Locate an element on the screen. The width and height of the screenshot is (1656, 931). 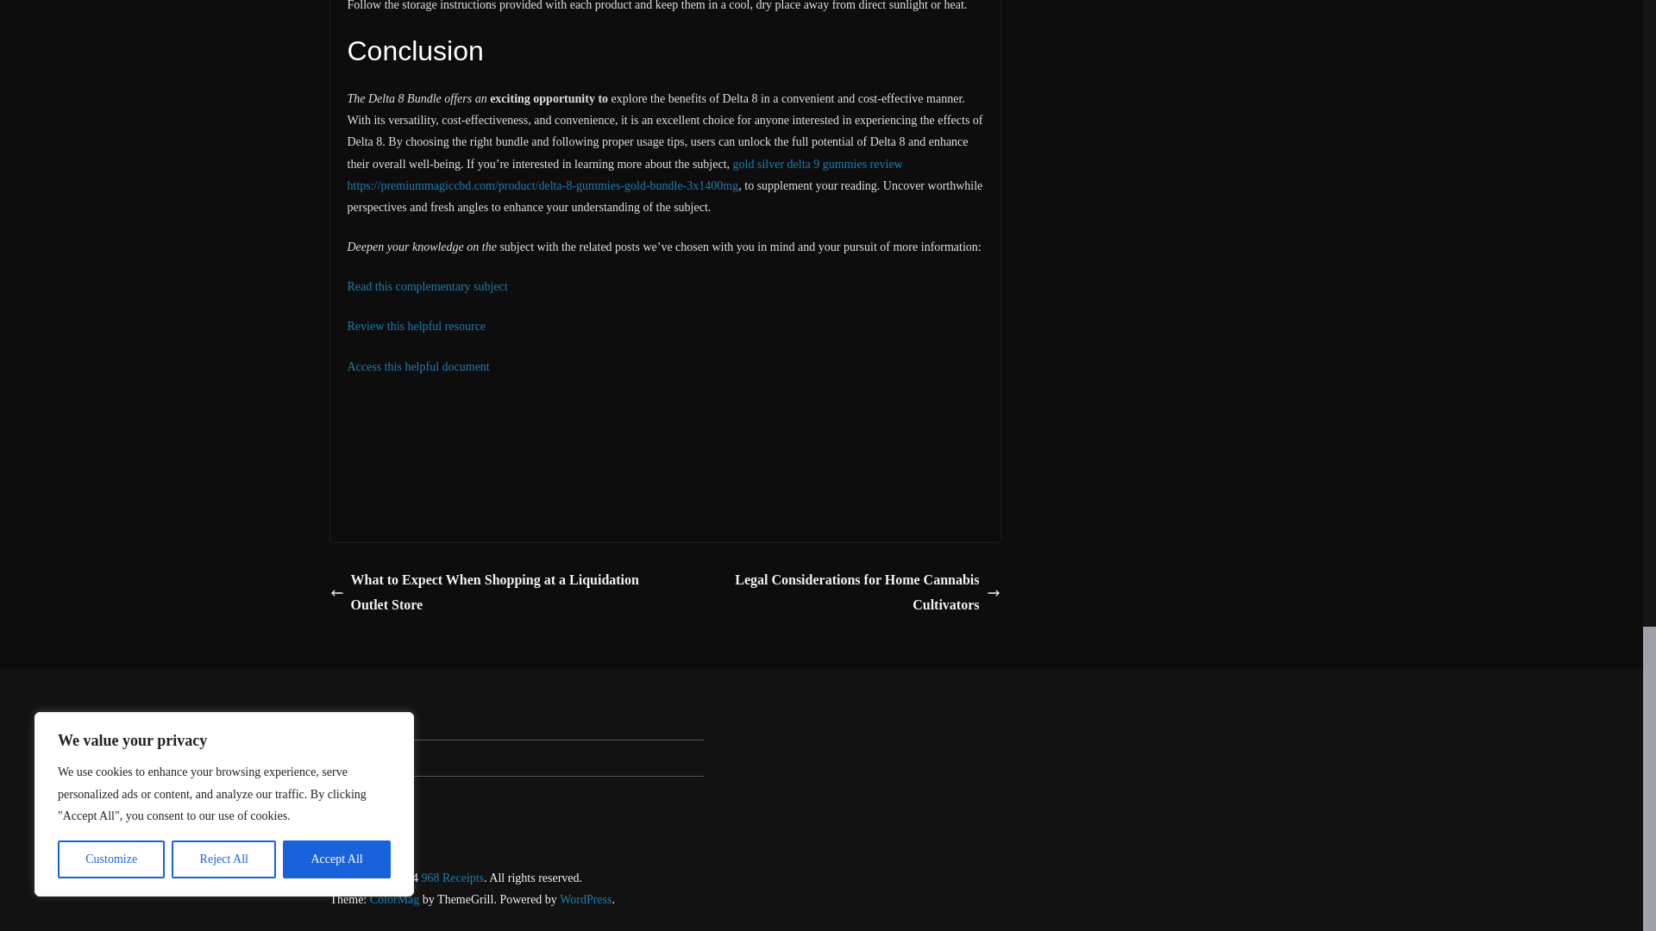
968 Receipts is located at coordinates (452, 878).